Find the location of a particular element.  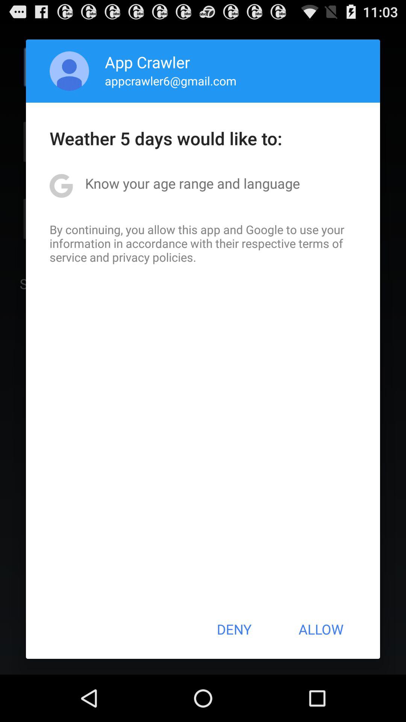

open the icon above the by continuing you item is located at coordinates (192, 183).